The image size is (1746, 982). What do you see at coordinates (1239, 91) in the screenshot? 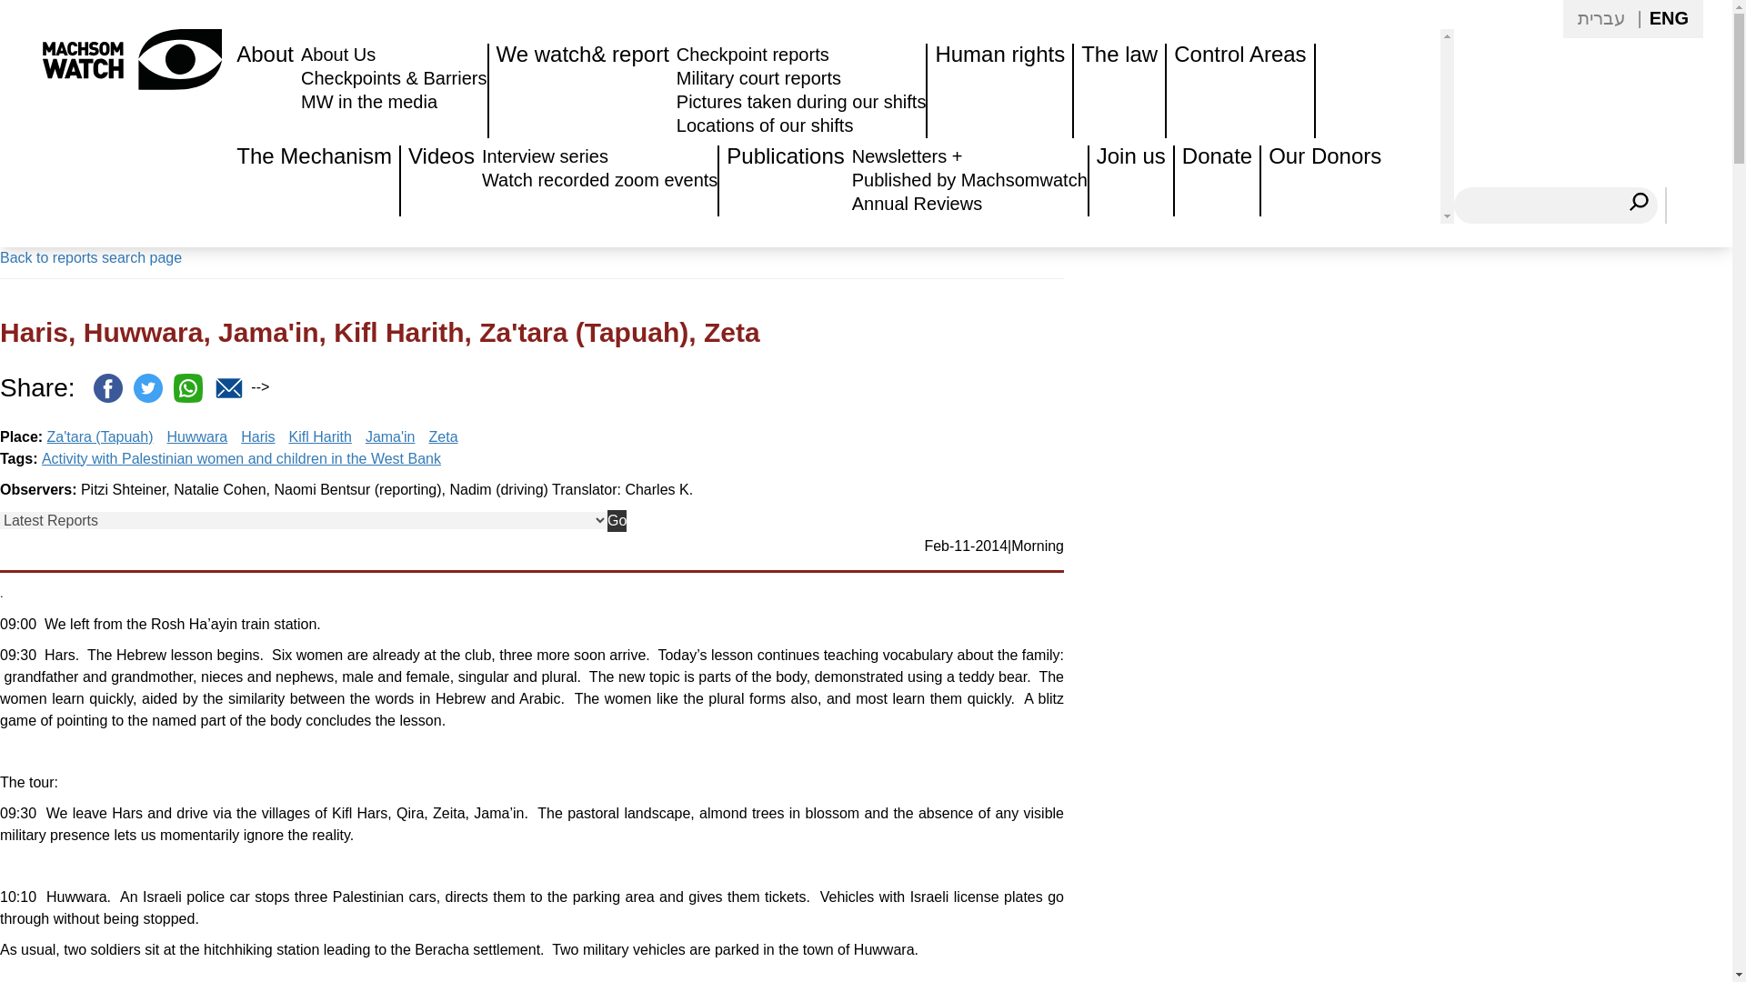
I see `Control Areas` at bounding box center [1239, 91].